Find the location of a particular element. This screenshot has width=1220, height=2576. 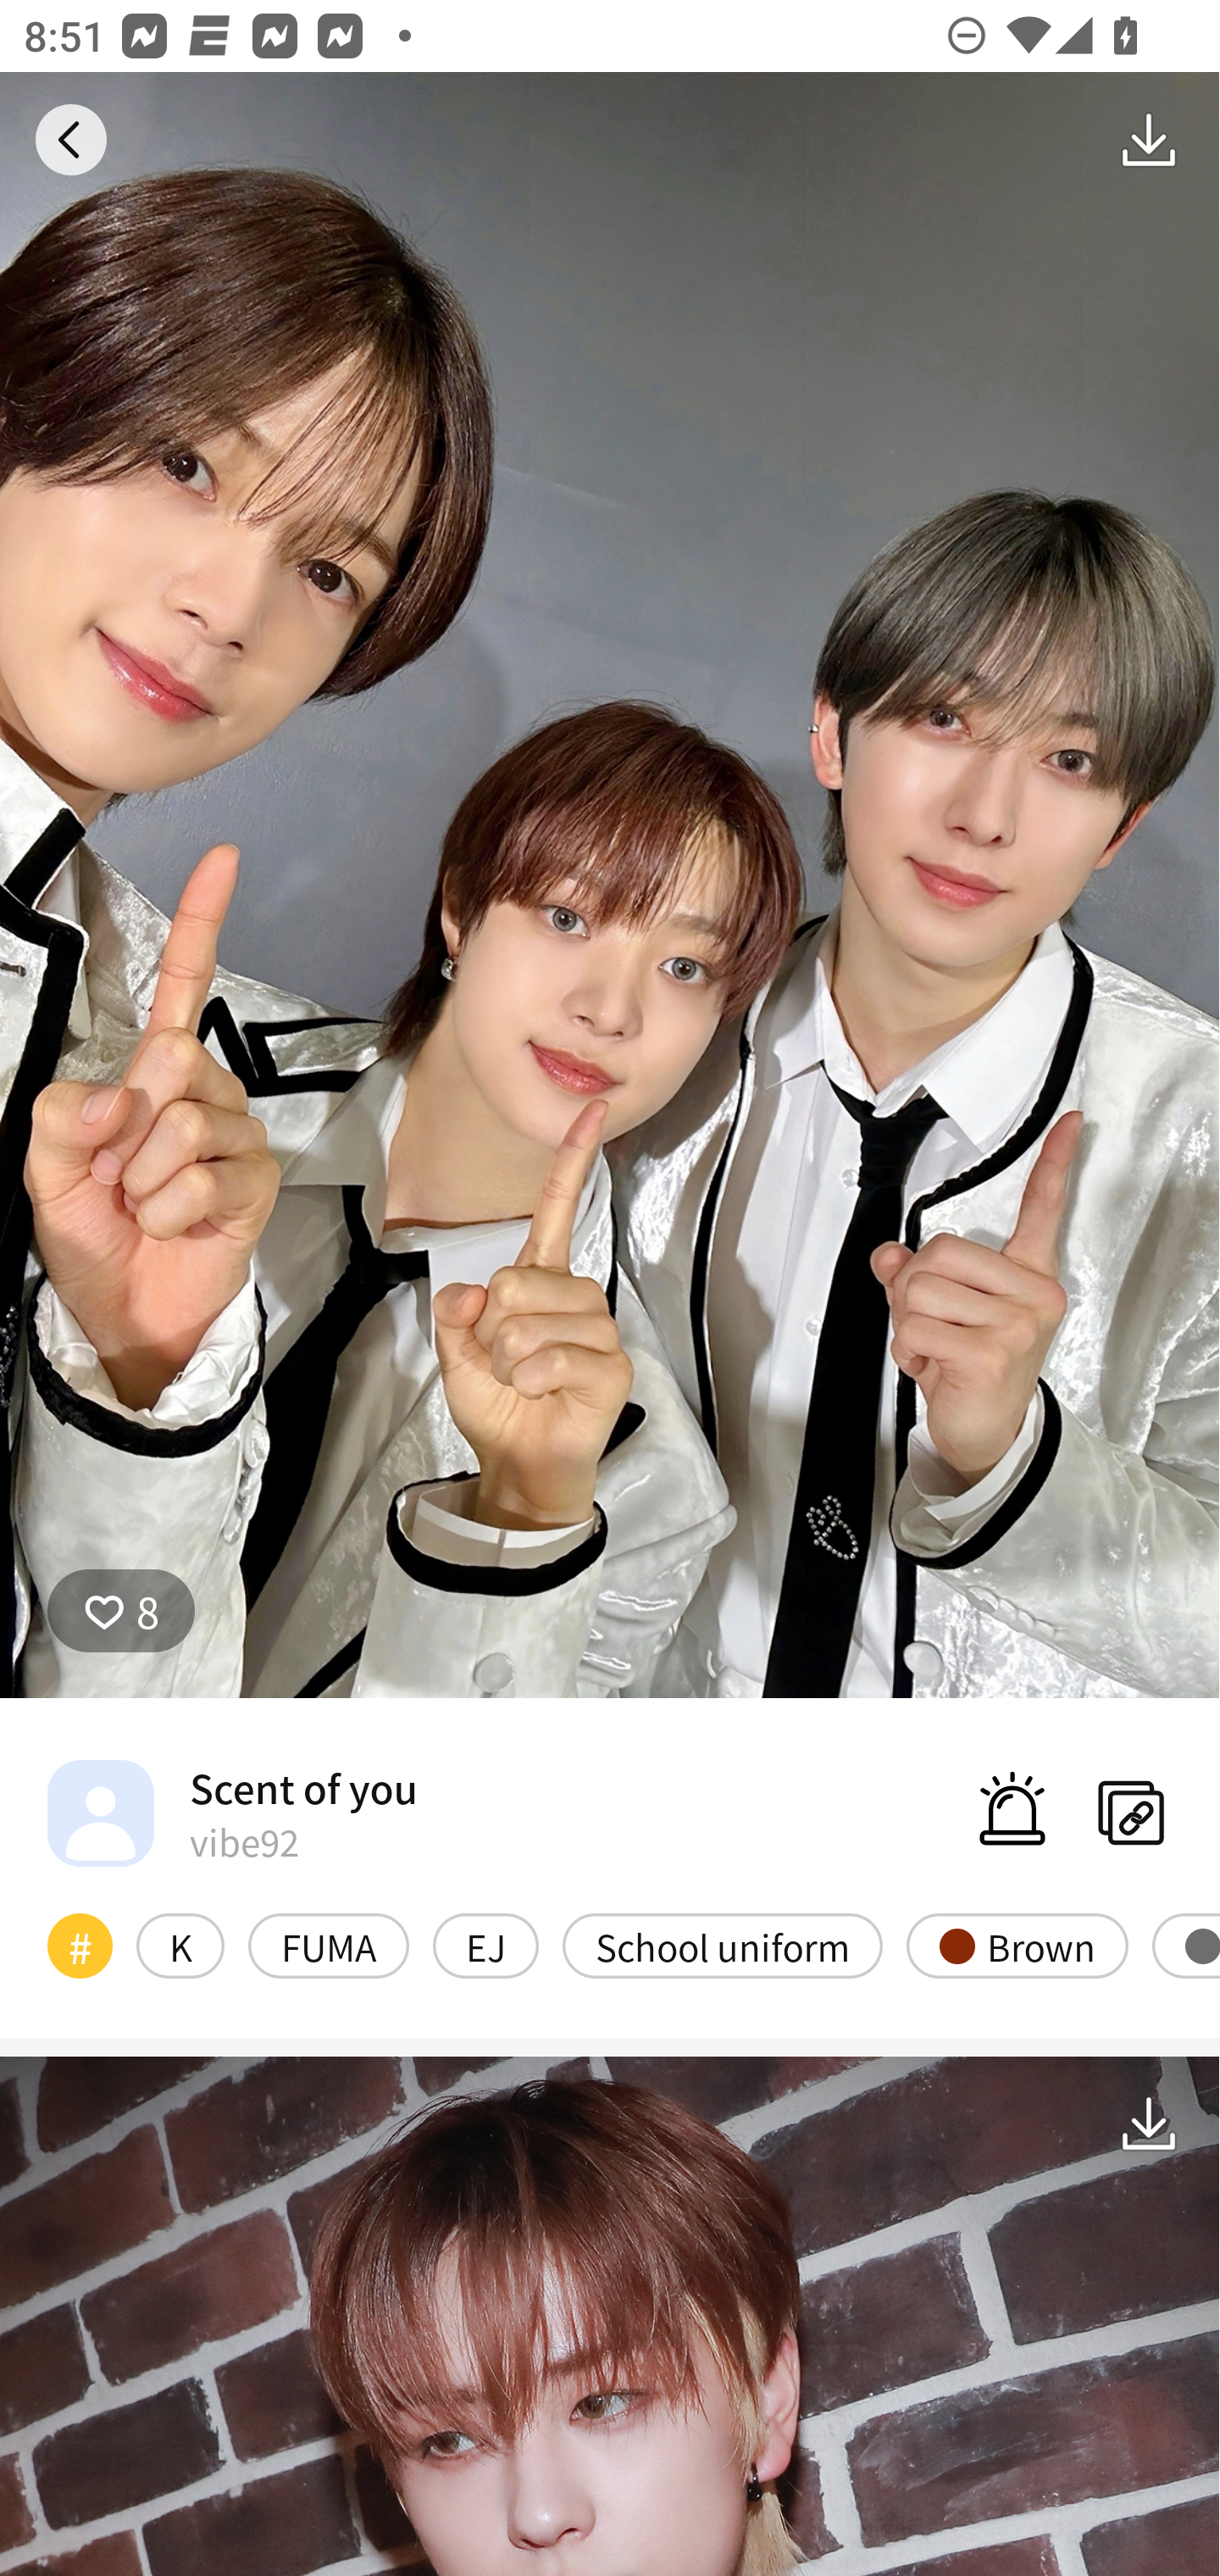

School uniform is located at coordinates (722, 1946).